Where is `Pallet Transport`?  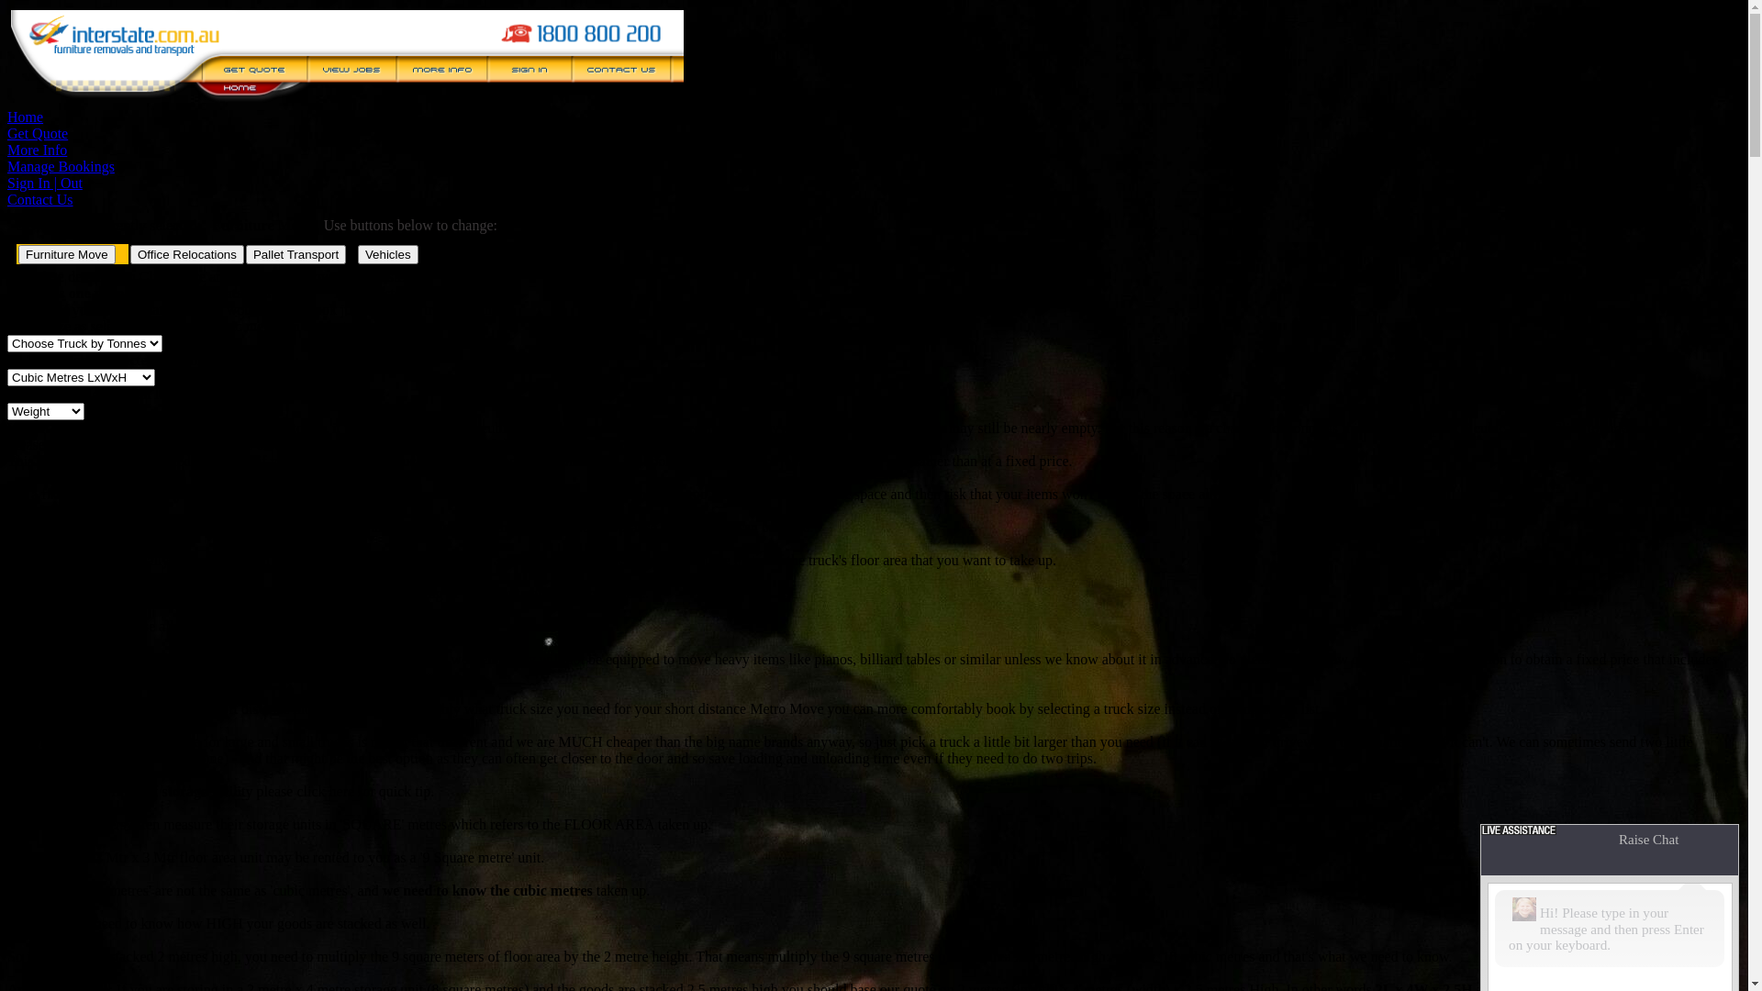 Pallet Transport is located at coordinates (296, 255).